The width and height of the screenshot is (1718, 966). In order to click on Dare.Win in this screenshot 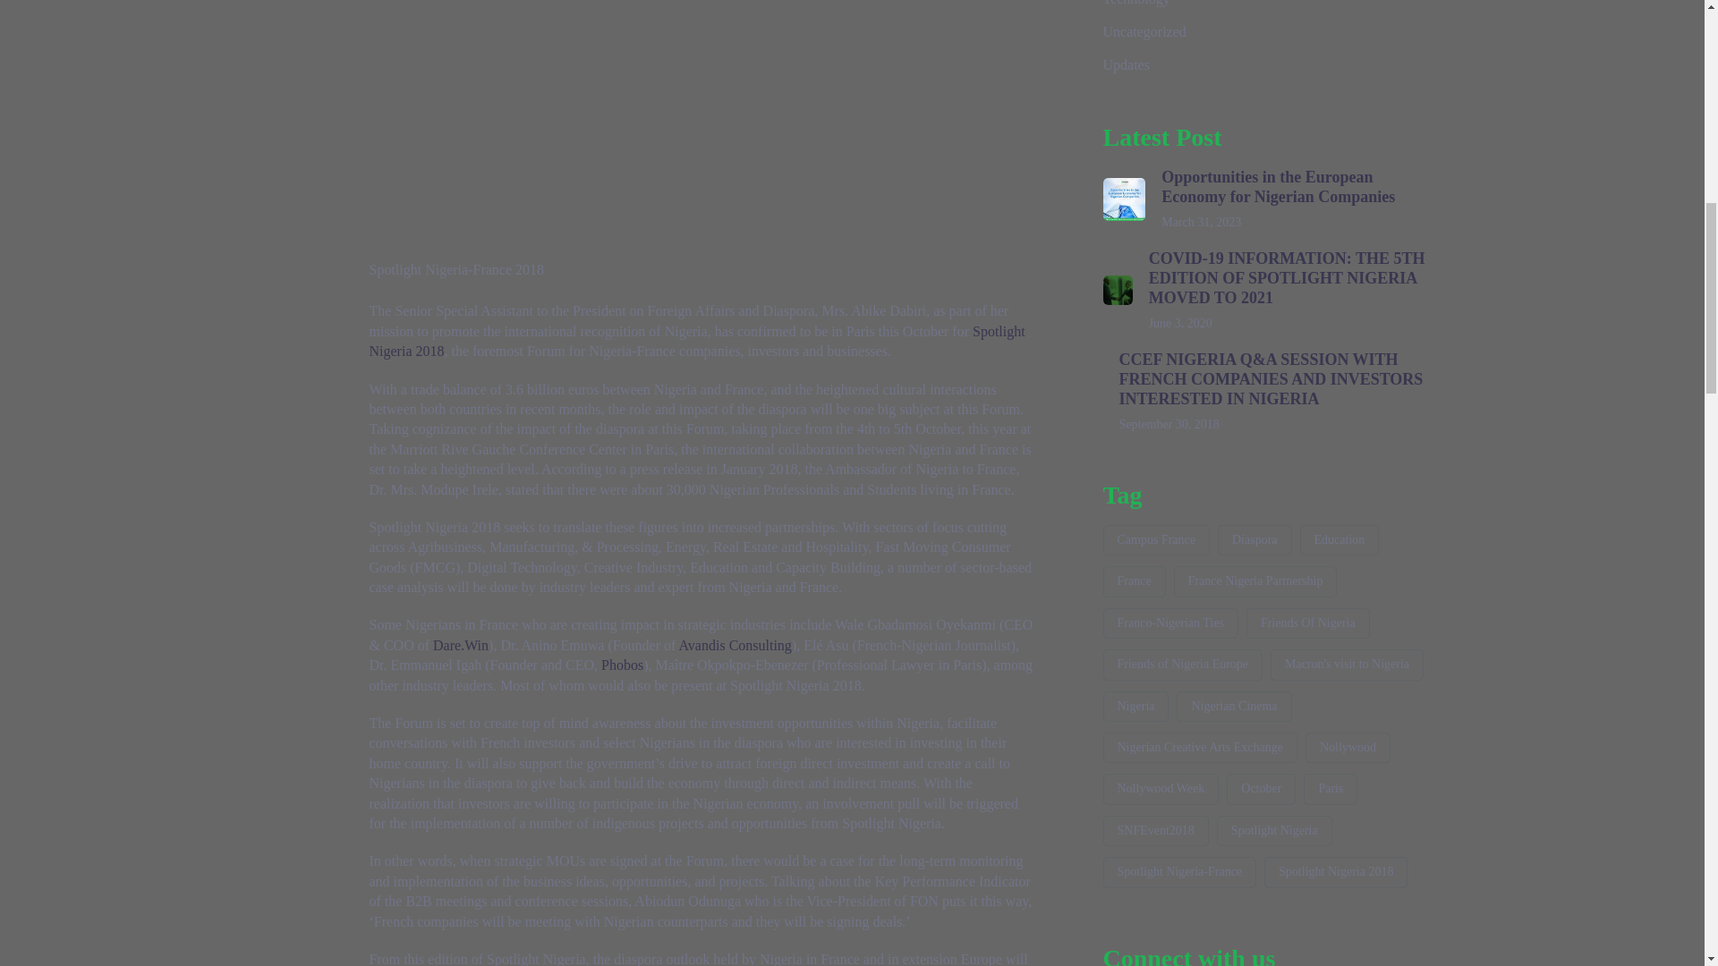, I will do `click(460, 645)`.